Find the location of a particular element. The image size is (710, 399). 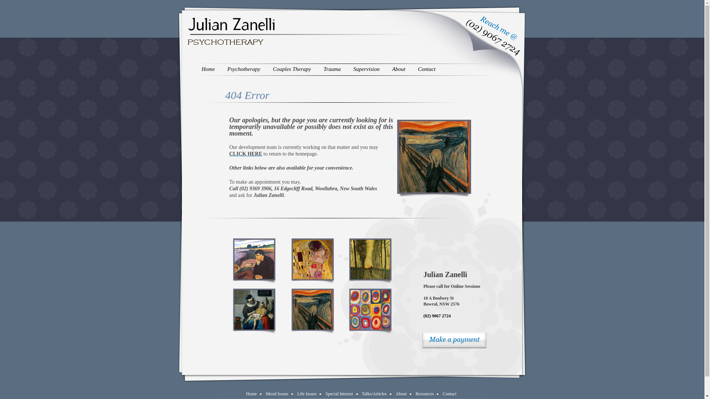

Trauma is located at coordinates (332, 70).